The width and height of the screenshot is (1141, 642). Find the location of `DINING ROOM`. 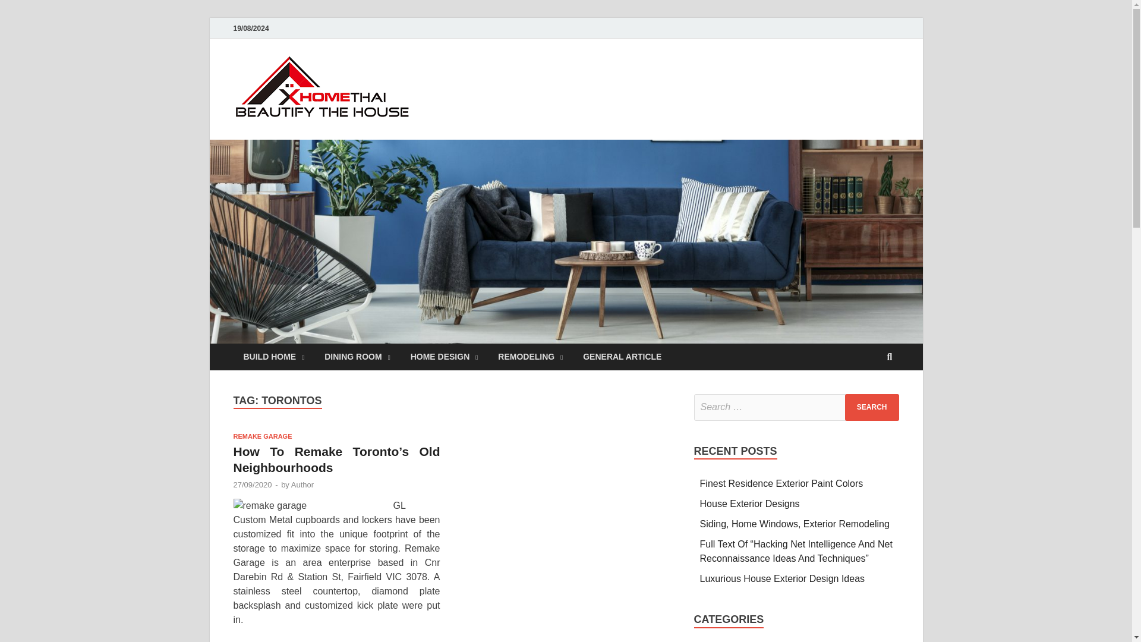

DINING ROOM is located at coordinates (357, 357).